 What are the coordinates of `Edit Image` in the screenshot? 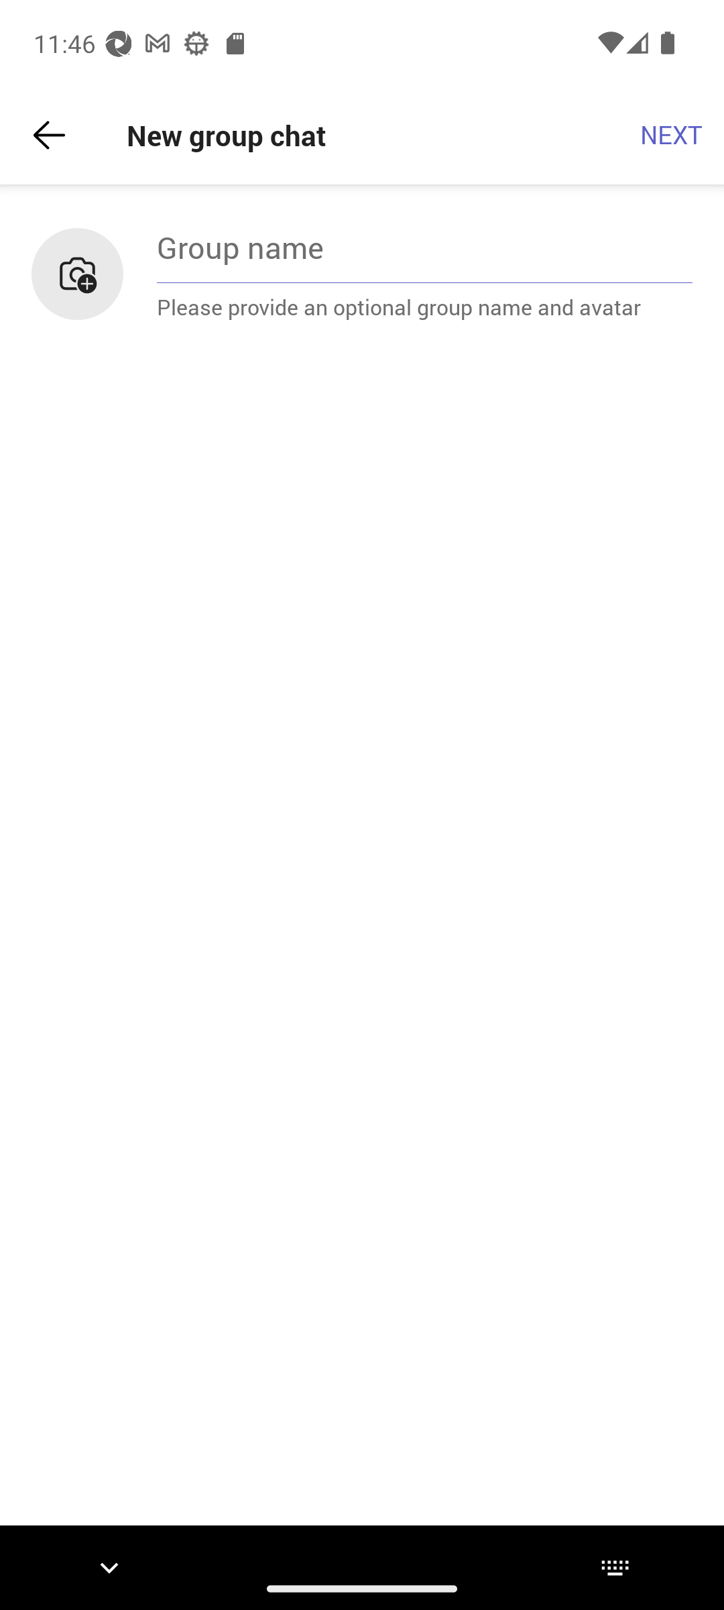 It's located at (77, 274).